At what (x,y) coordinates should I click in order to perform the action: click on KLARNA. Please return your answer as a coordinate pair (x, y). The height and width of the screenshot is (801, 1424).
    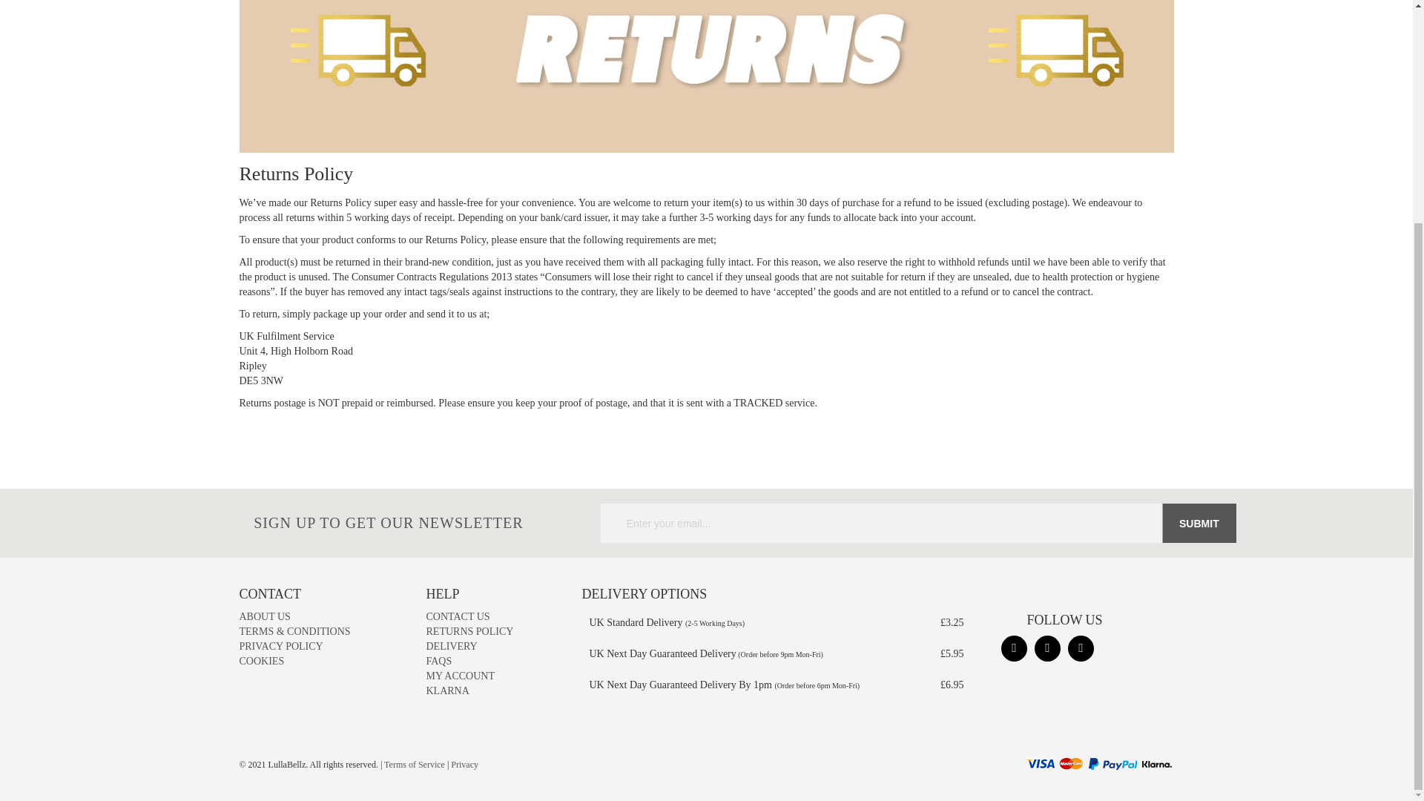
    Looking at the image, I should click on (446, 690).